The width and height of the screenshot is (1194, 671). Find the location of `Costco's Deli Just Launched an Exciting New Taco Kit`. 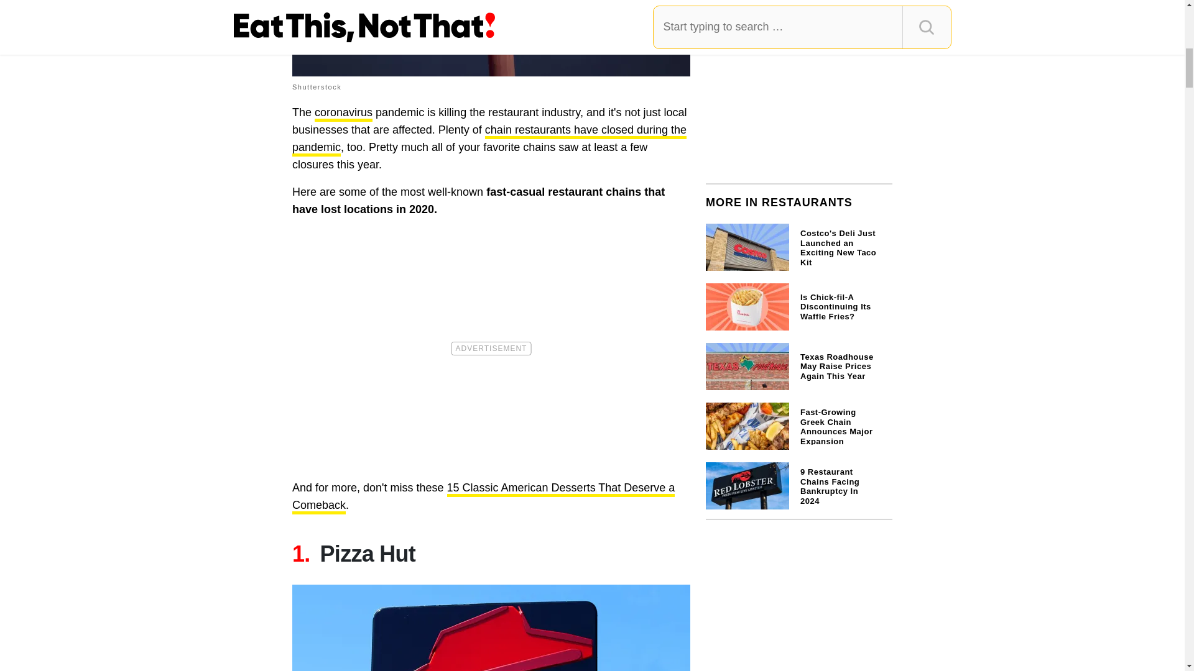

Costco's Deli Just Launched an Exciting New Taco Kit is located at coordinates (798, 246).